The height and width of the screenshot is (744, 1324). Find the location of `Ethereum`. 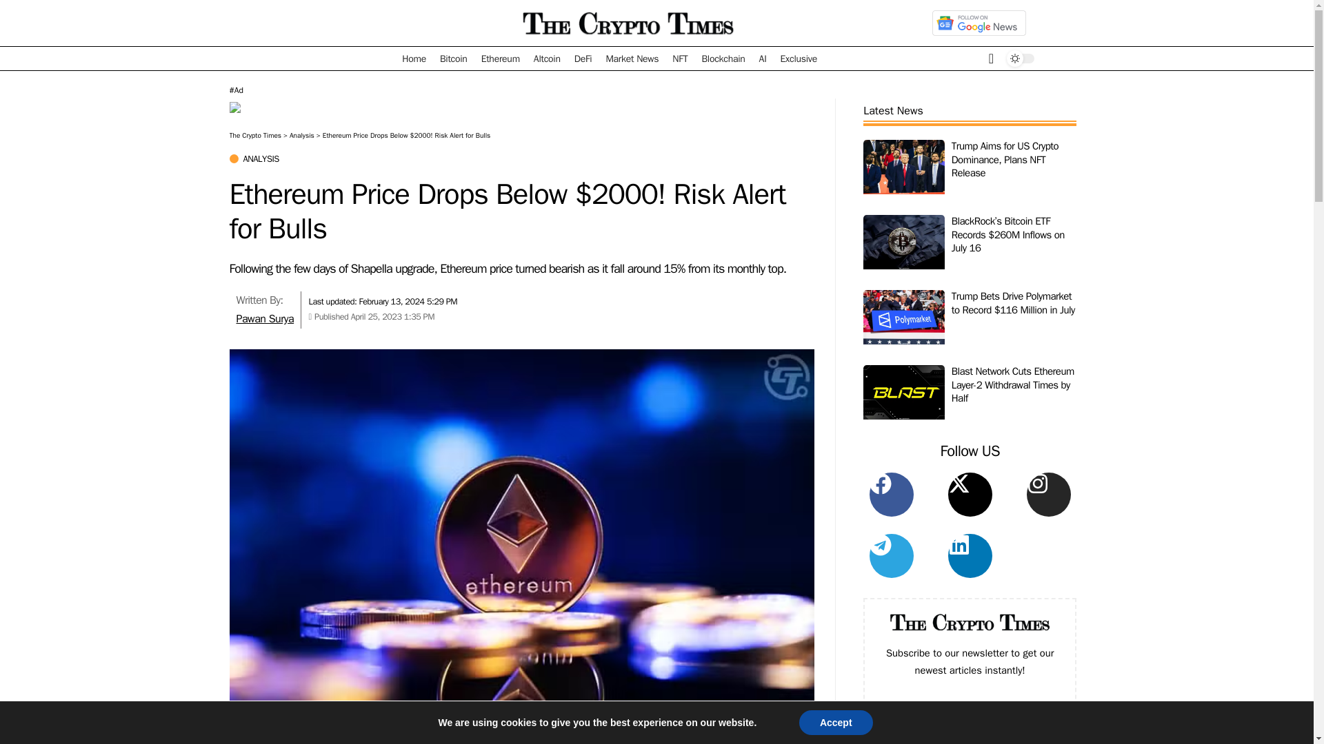

Ethereum is located at coordinates (501, 59).